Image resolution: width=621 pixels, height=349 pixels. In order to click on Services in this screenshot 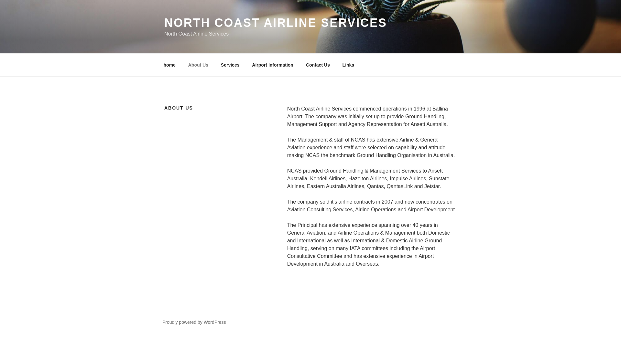, I will do `click(230, 65)`.